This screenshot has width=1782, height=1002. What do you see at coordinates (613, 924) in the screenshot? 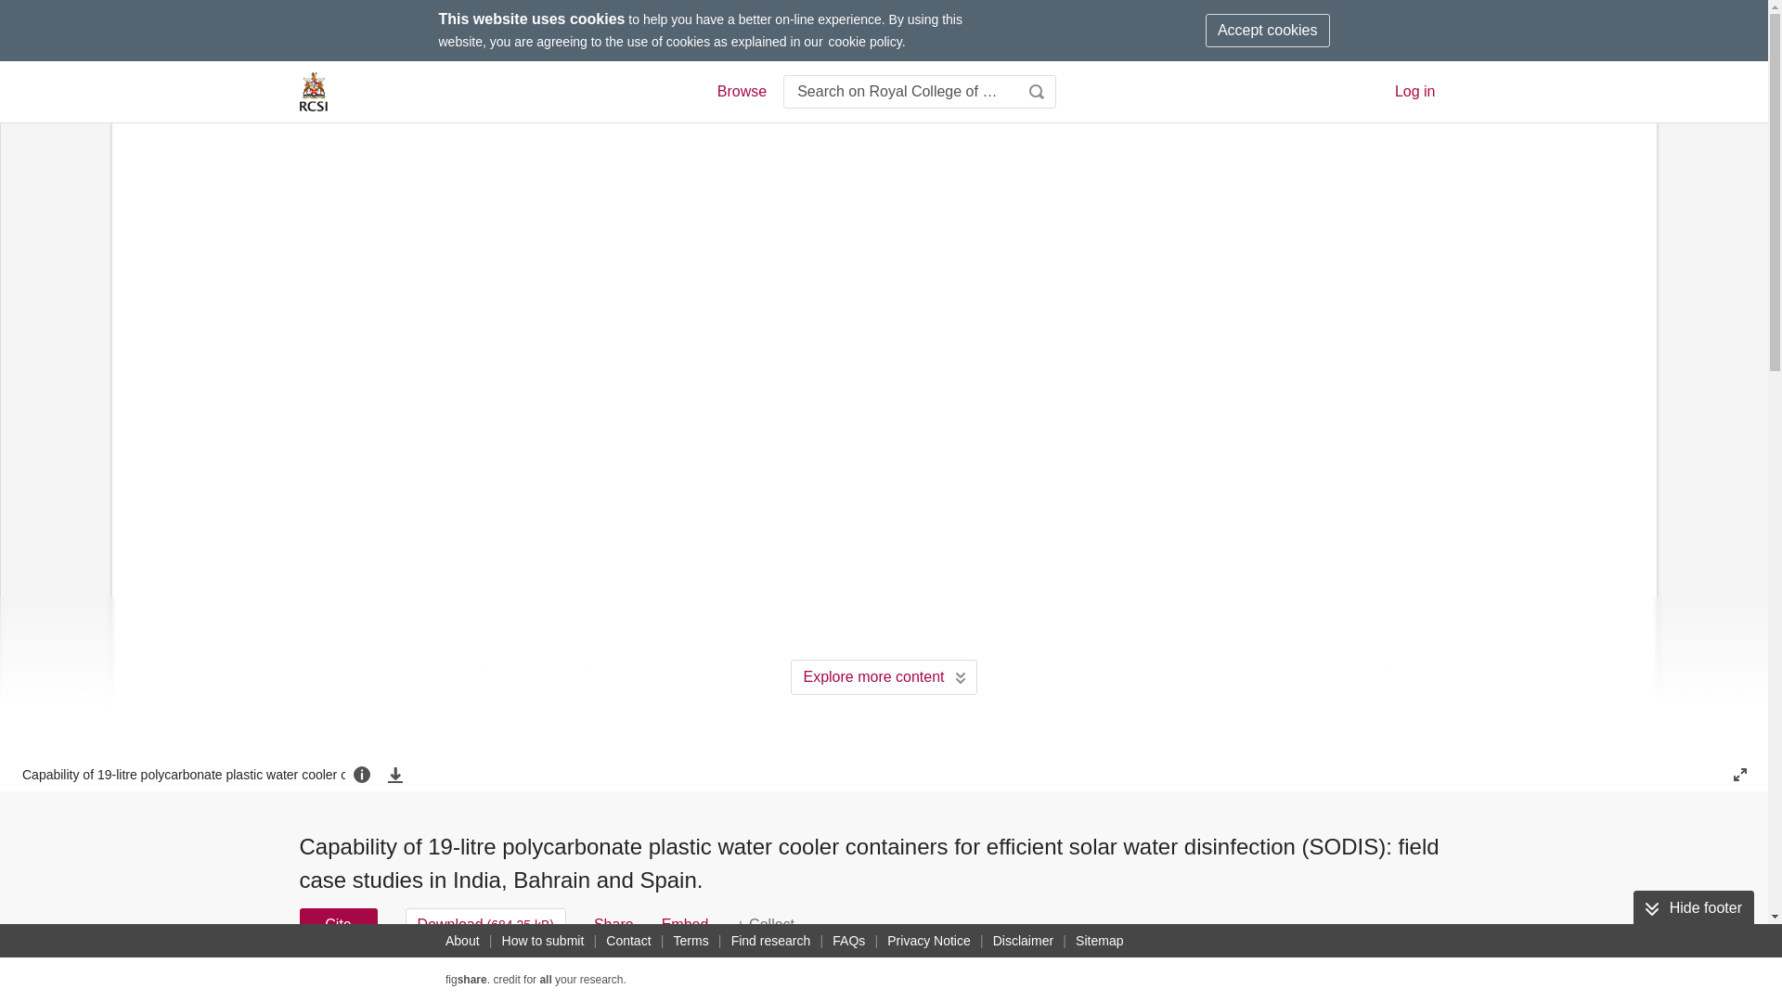
I see `Share` at bounding box center [613, 924].